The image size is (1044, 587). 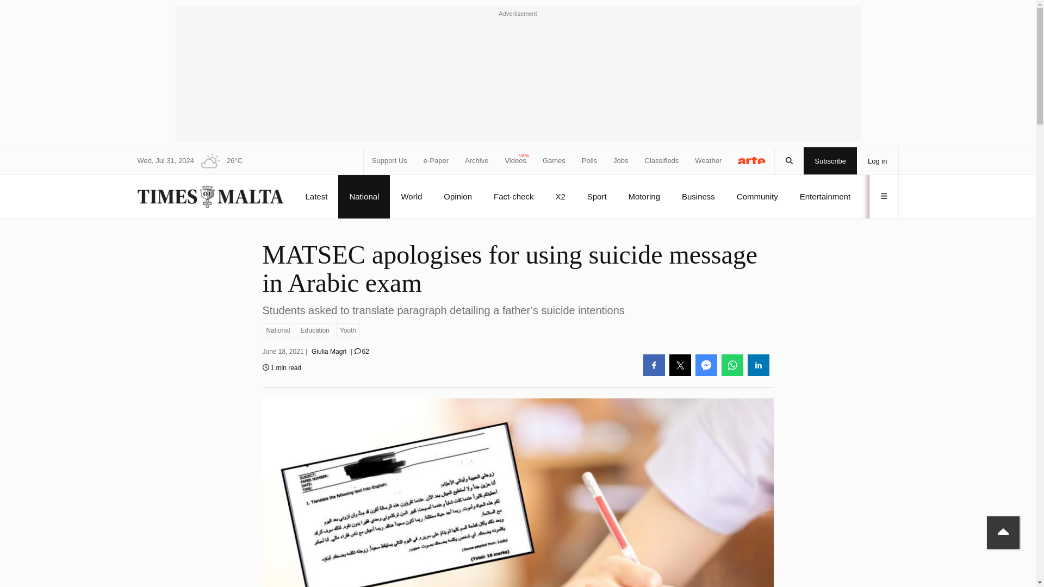 What do you see at coordinates (362, 352) in the screenshot?
I see `62` at bounding box center [362, 352].